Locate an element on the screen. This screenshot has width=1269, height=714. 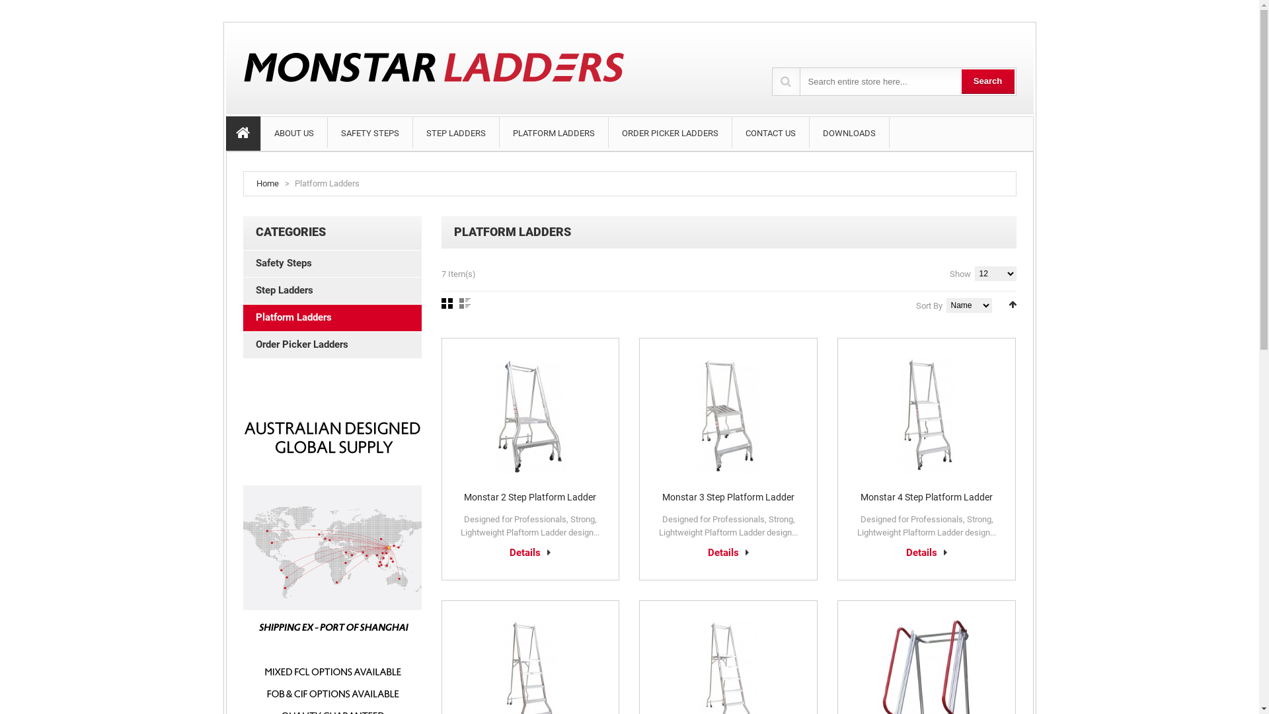
CONTACT US is located at coordinates (771, 132).